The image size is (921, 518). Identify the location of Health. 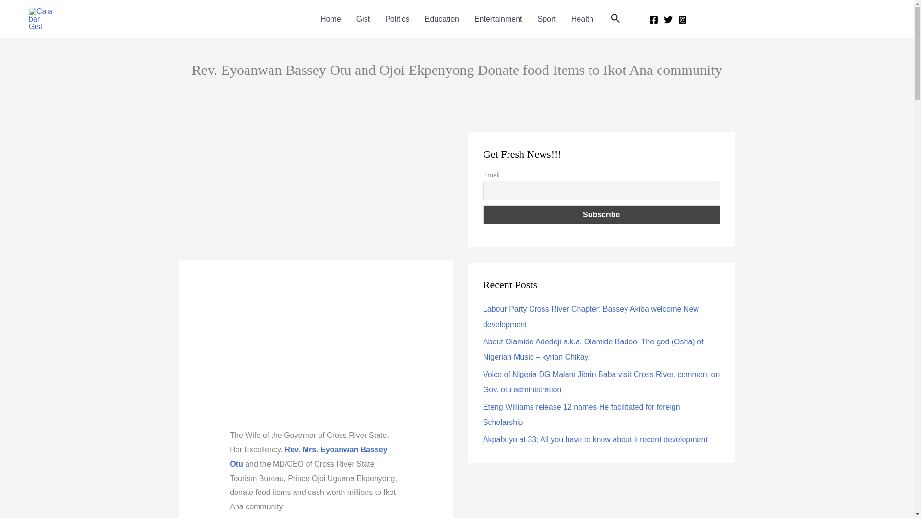
(582, 19).